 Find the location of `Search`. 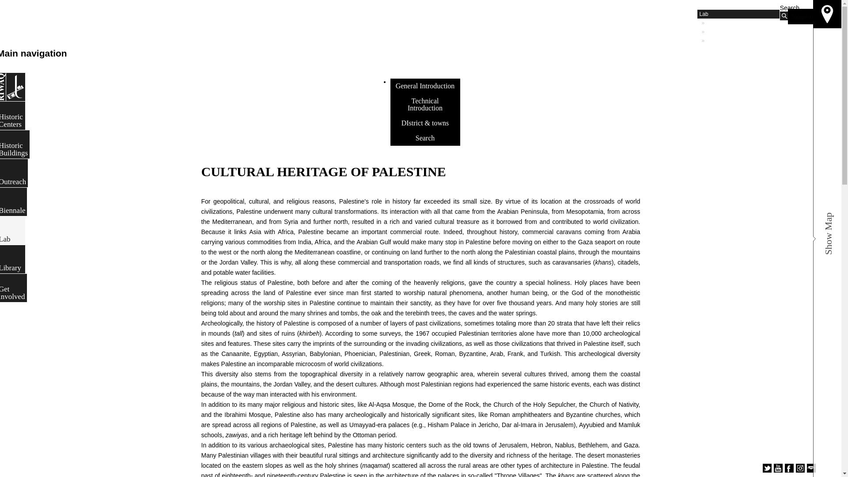

Search is located at coordinates (784, 16).